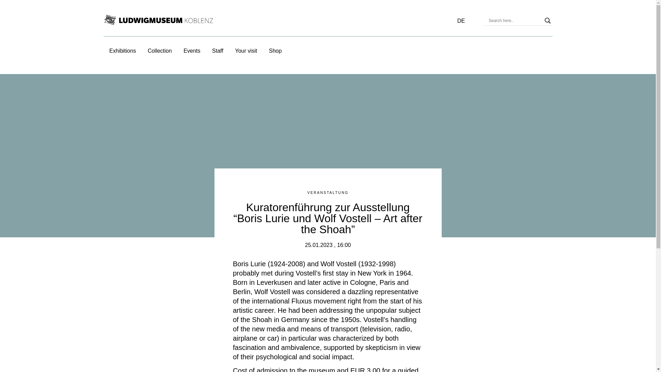  What do you see at coordinates (275, 51) in the screenshot?
I see `Shop` at bounding box center [275, 51].